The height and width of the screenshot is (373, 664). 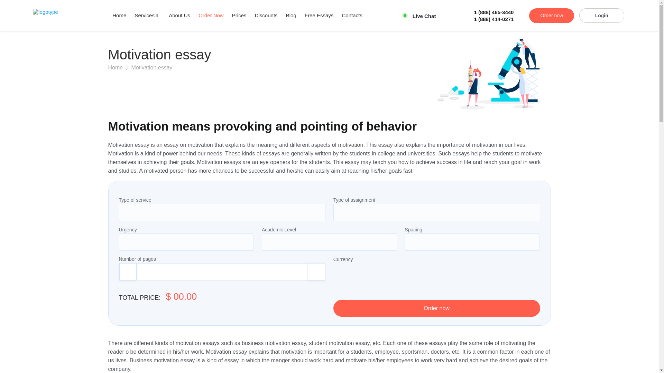 I want to click on Minus, so click(x=127, y=272).